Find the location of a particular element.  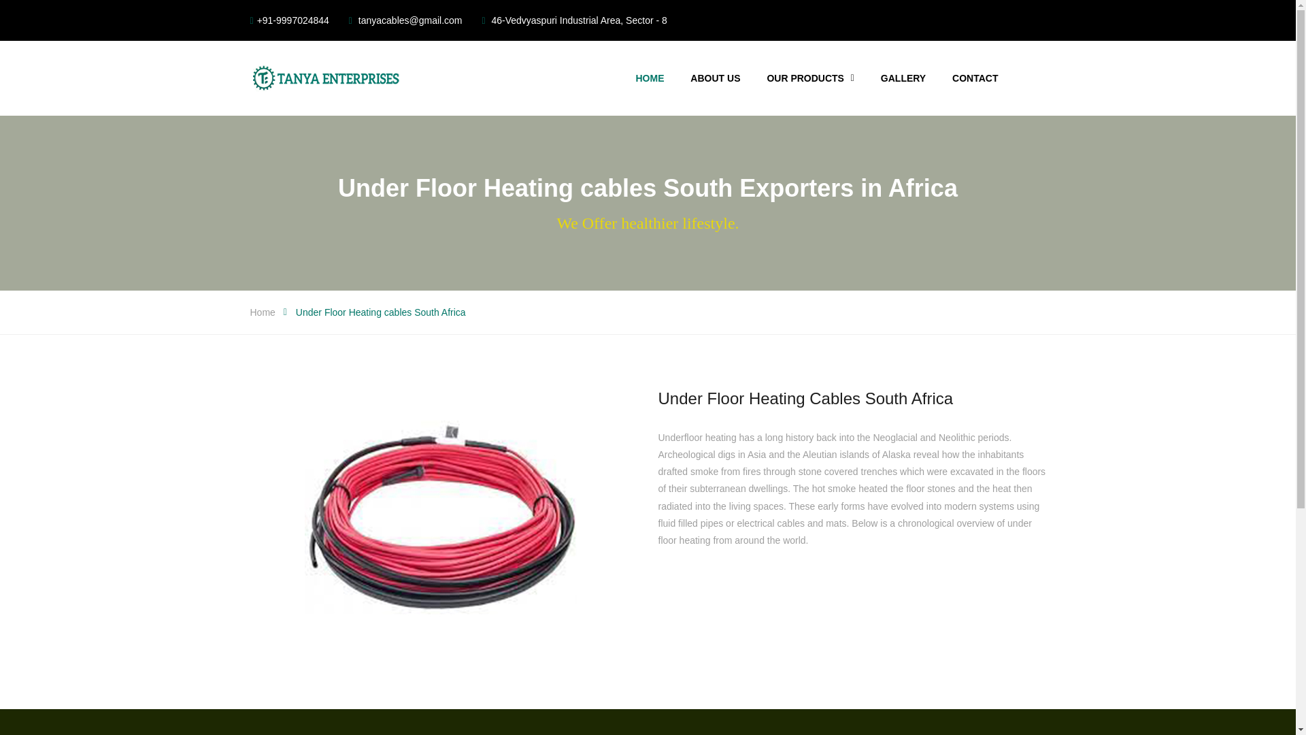

HOME is located at coordinates (649, 78).